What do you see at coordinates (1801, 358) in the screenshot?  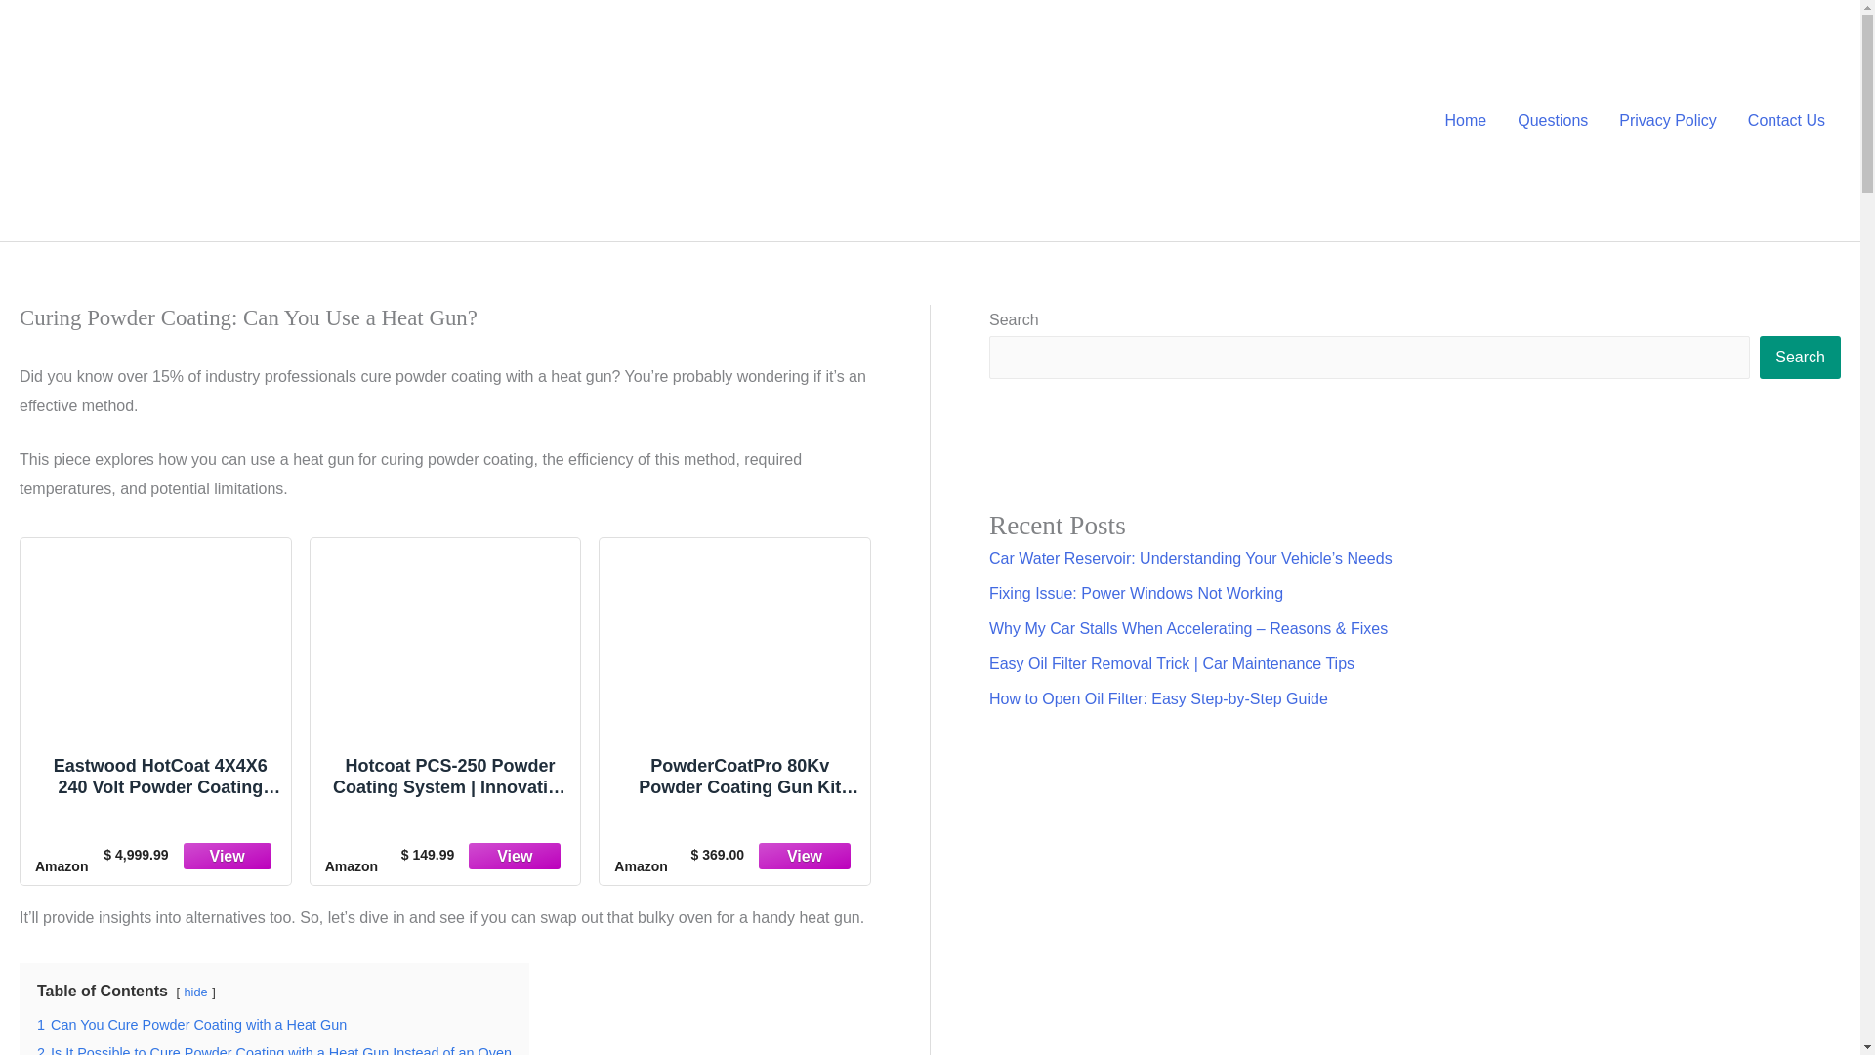 I see `Search` at bounding box center [1801, 358].